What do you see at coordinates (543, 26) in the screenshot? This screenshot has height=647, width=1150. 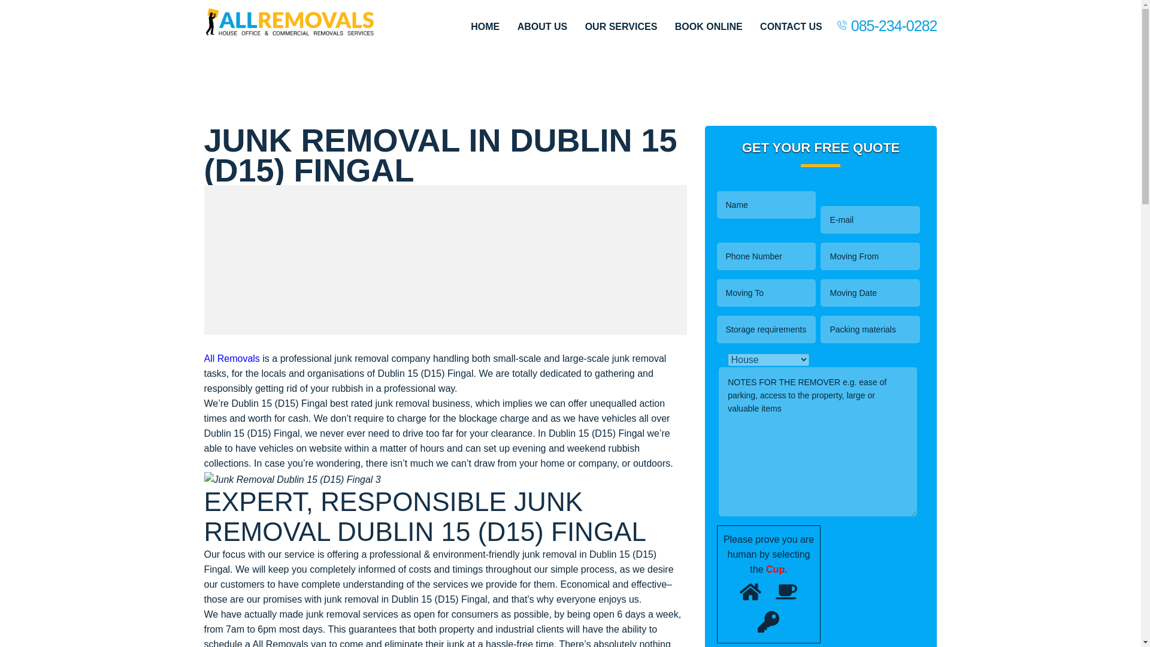 I see `ABOUT US` at bounding box center [543, 26].